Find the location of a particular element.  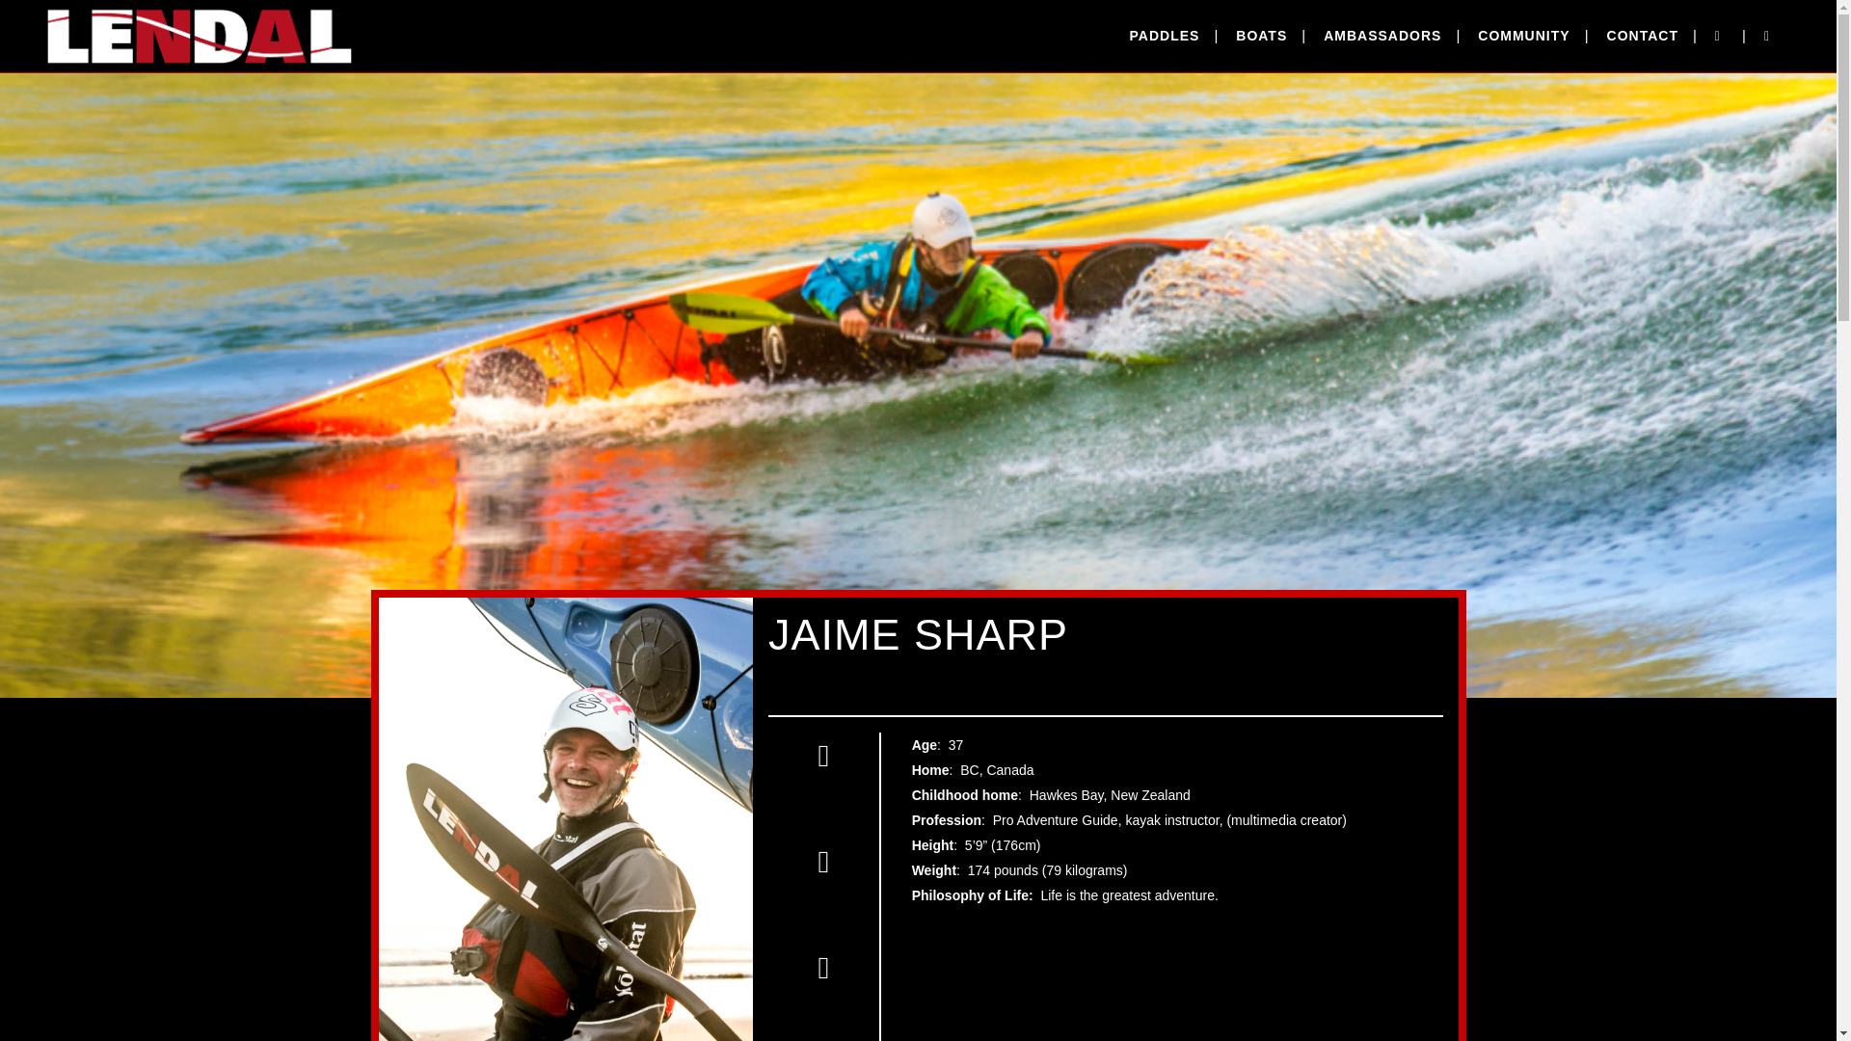

CONTACT is located at coordinates (1643, 36).